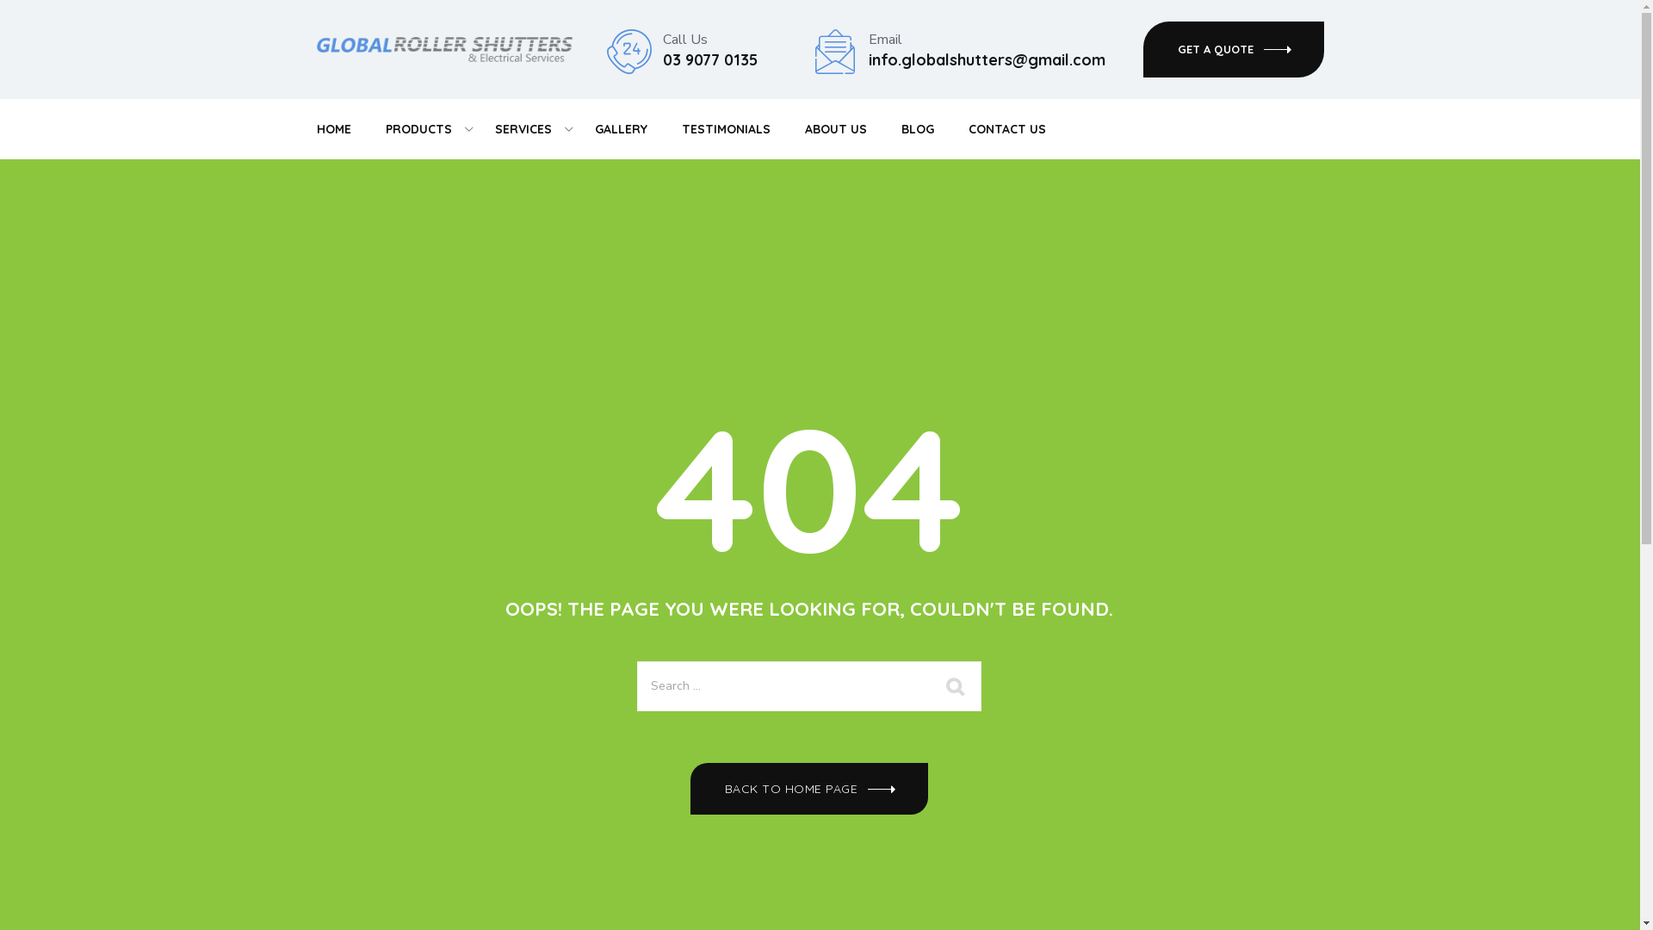 Image resolution: width=1653 pixels, height=930 pixels. What do you see at coordinates (727, 129) in the screenshot?
I see `TESTIMONIALS` at bounding box center [727, 129].